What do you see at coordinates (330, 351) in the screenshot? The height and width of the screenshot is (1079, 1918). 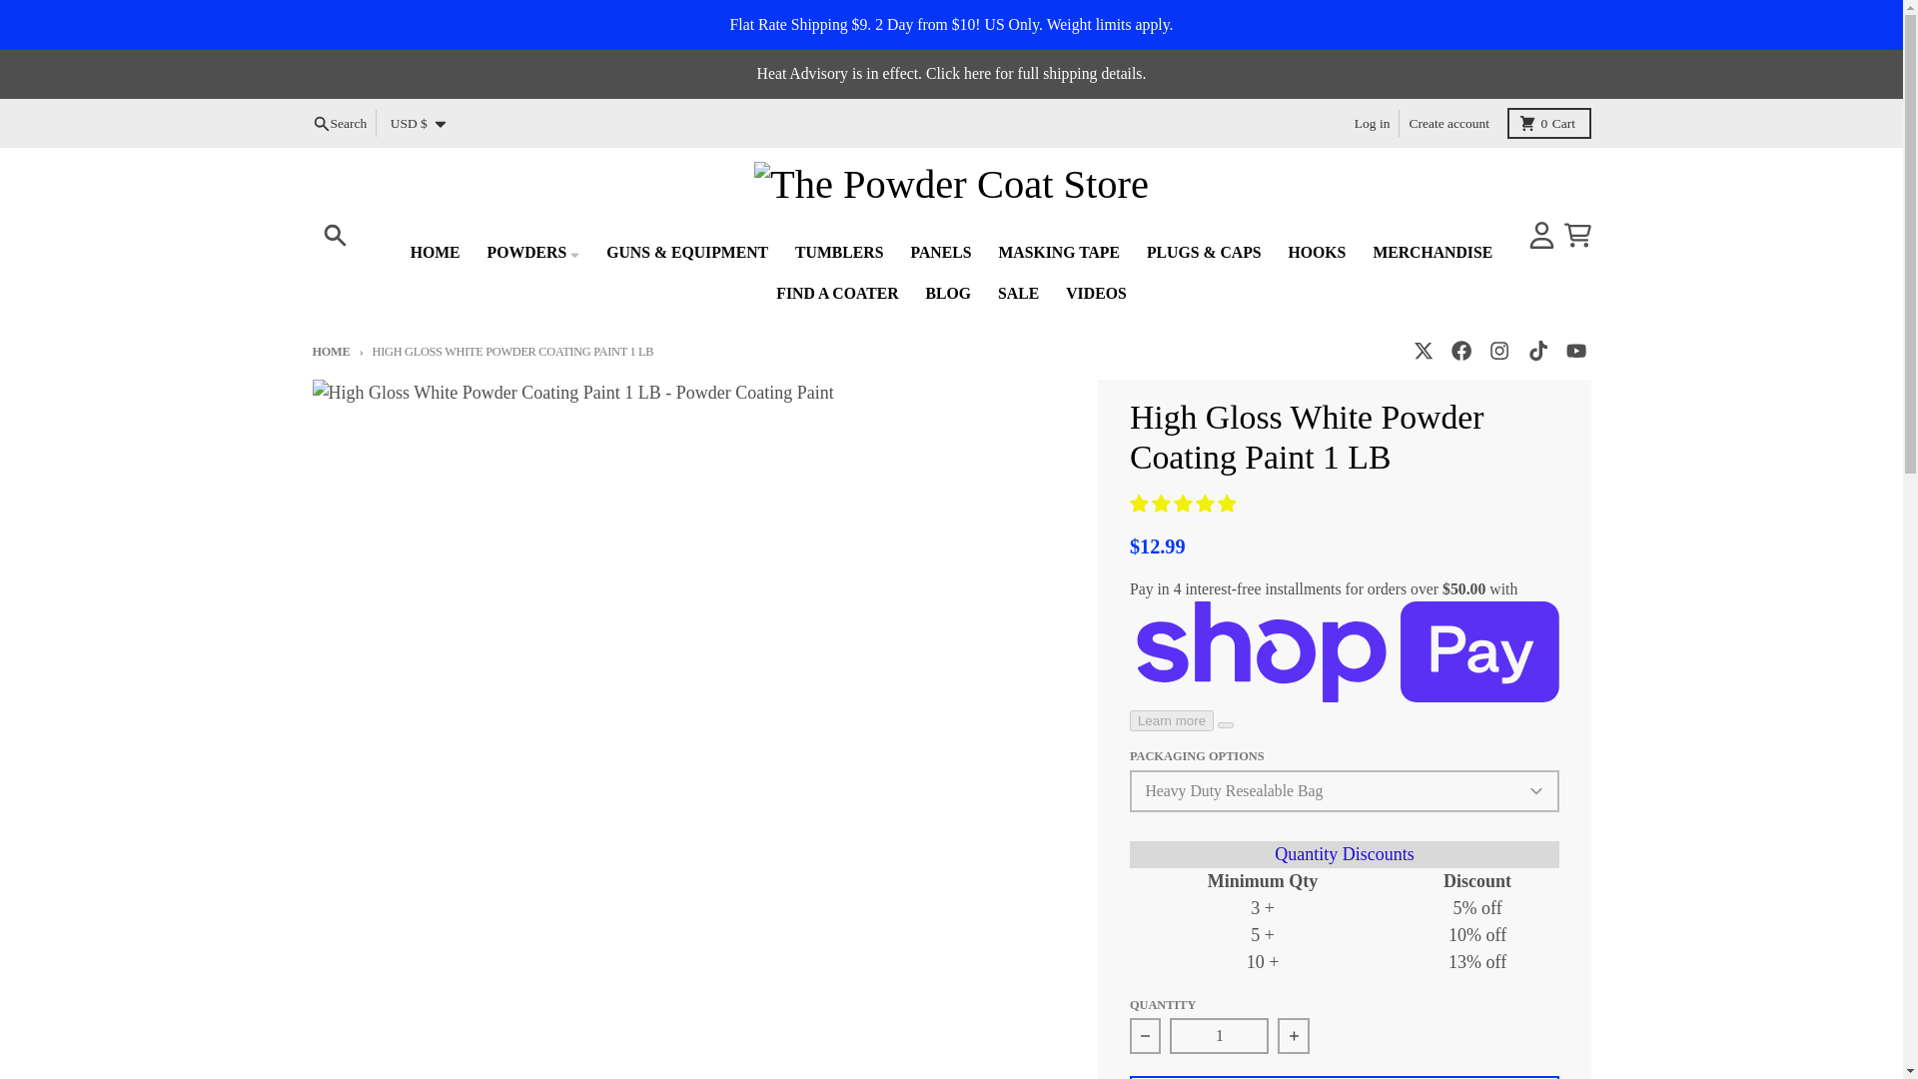 I see `Log in` at bounding box center [330, 351].